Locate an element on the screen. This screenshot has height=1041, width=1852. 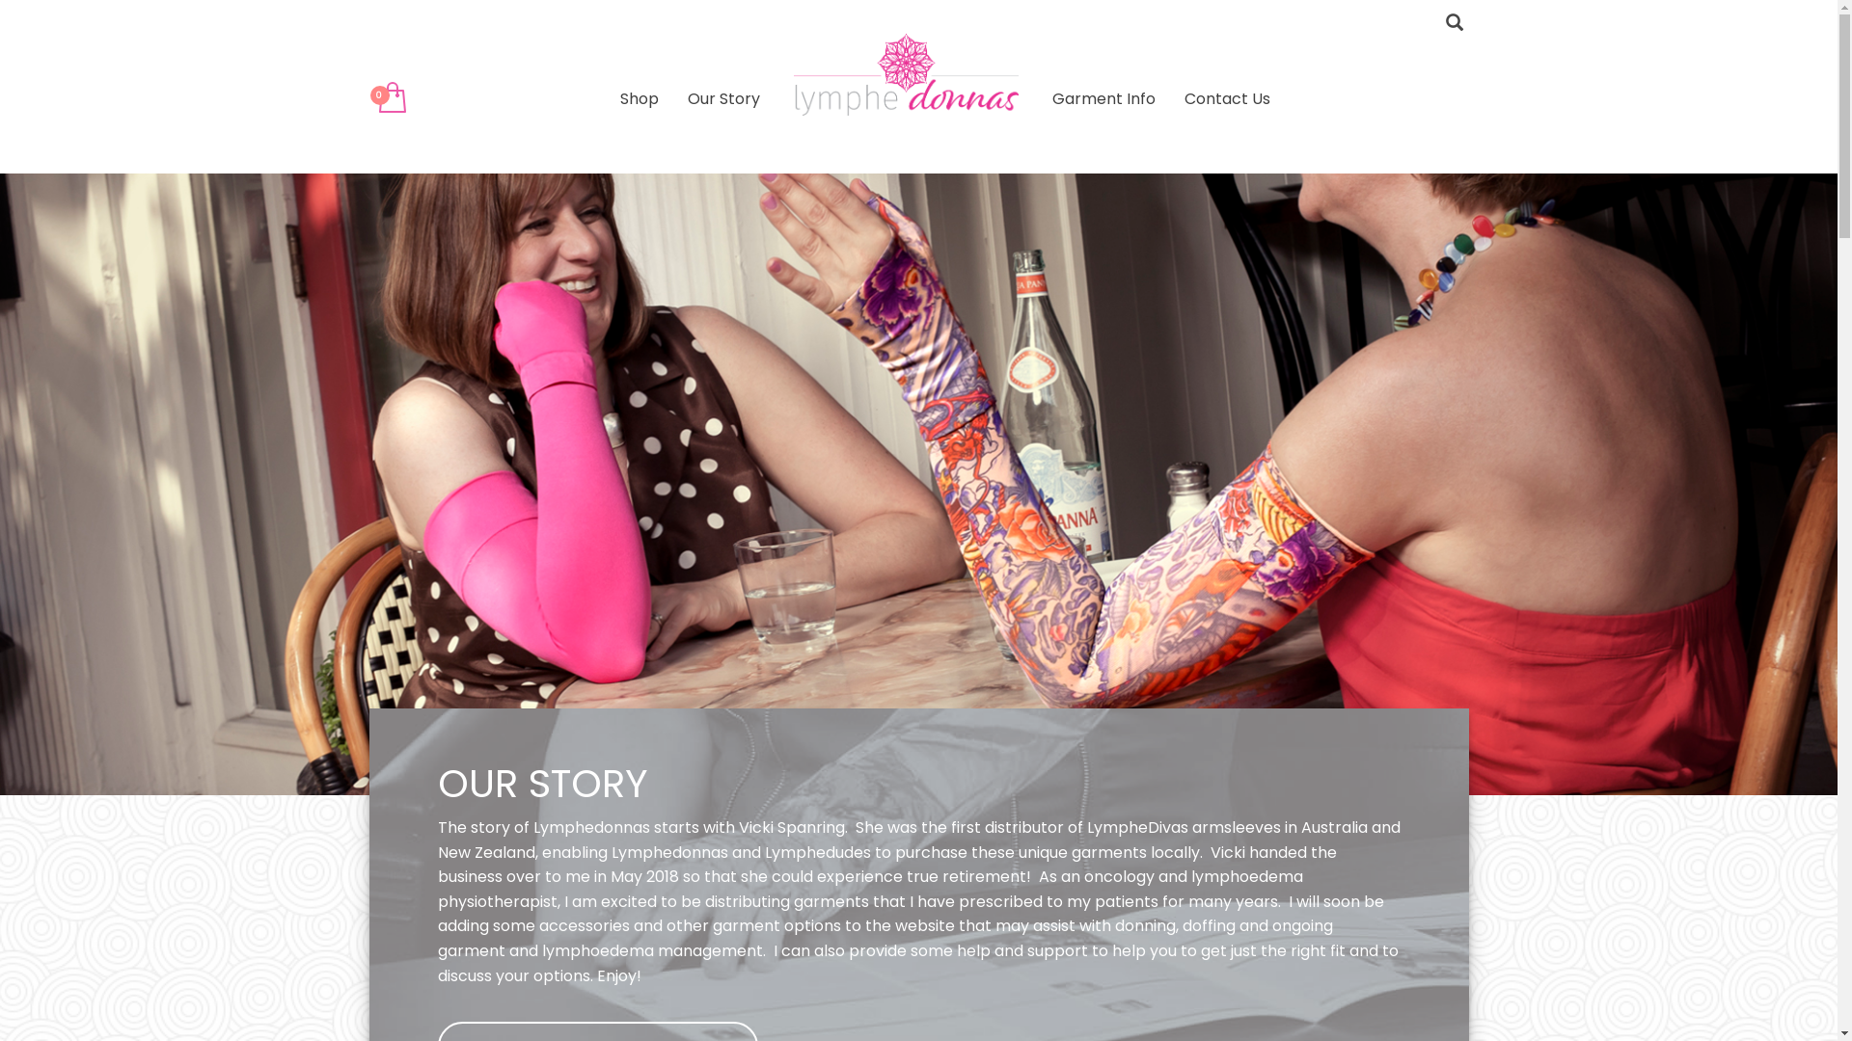
Facebook is located at coordinates (383, 24).